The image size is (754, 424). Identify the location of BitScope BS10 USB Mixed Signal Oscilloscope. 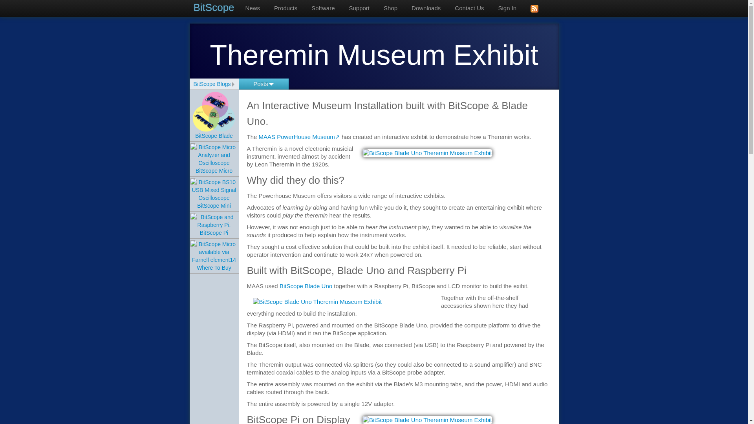
(214, 190).